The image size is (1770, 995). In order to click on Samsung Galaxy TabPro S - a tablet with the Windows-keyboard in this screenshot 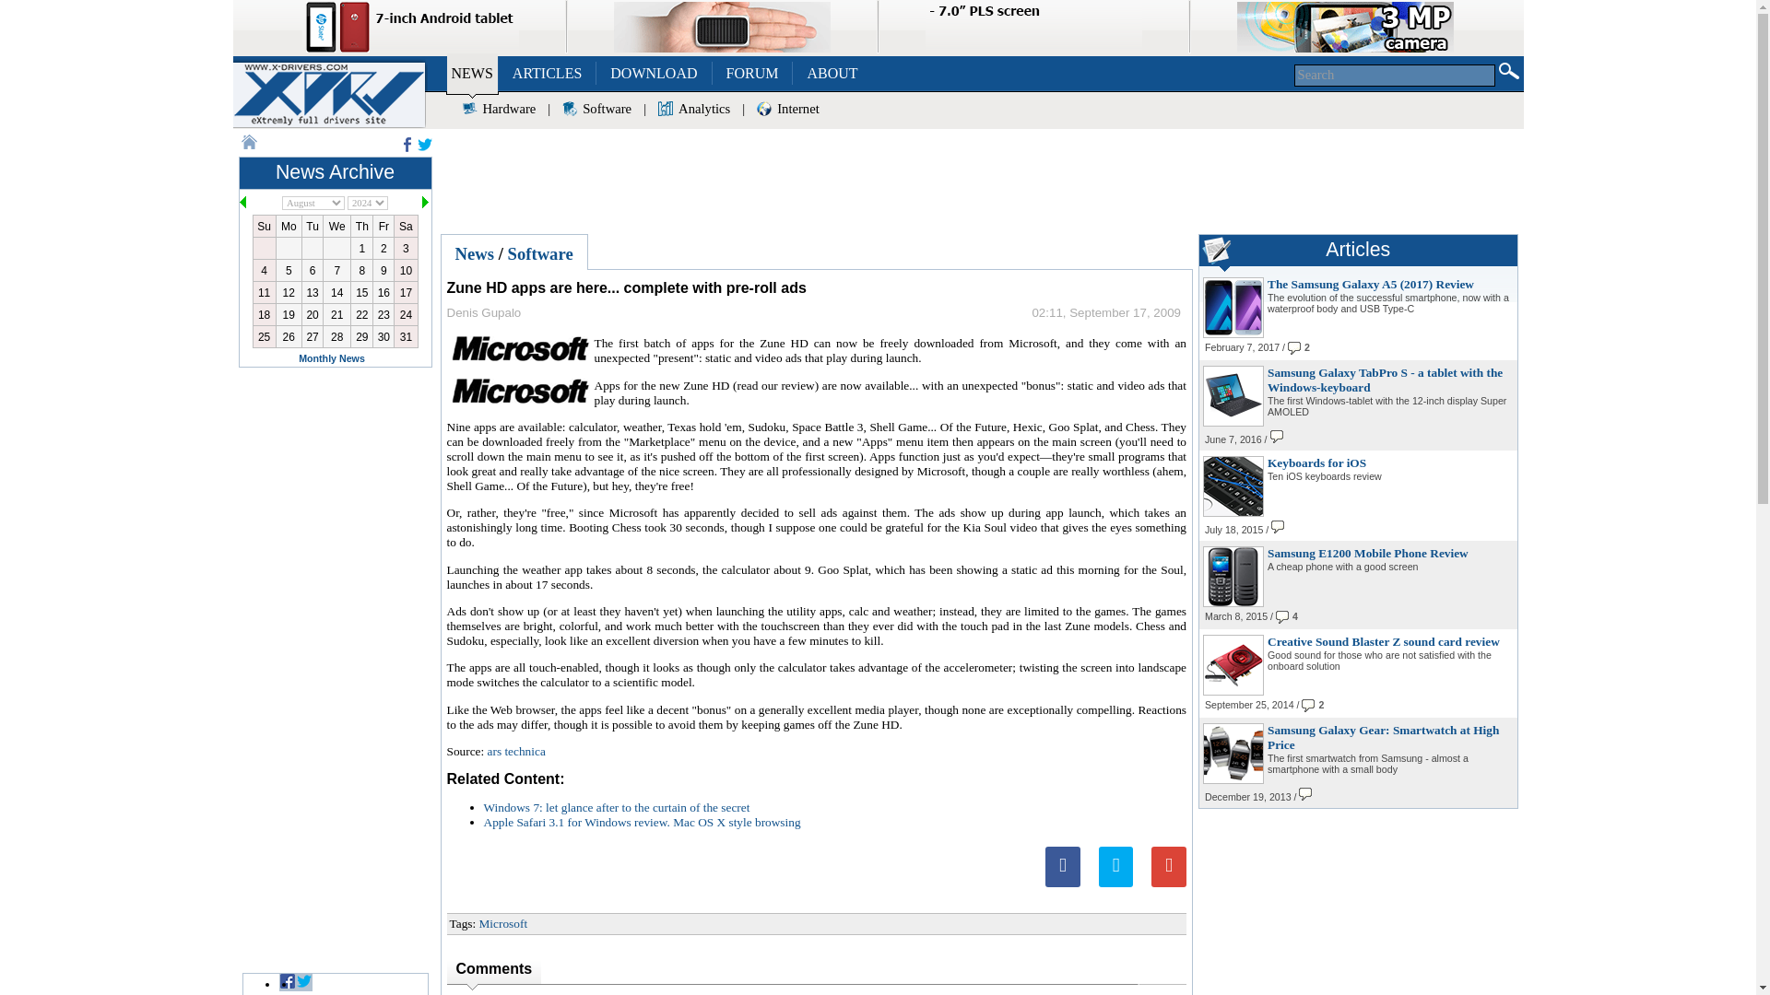, I will do `click(1233, 422)`.